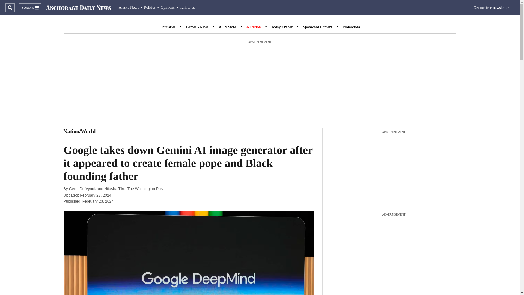 The image size is (524, 295). Describe the element at coordinates (168, 7) in the screenshot. I see `Opinions` at that location.